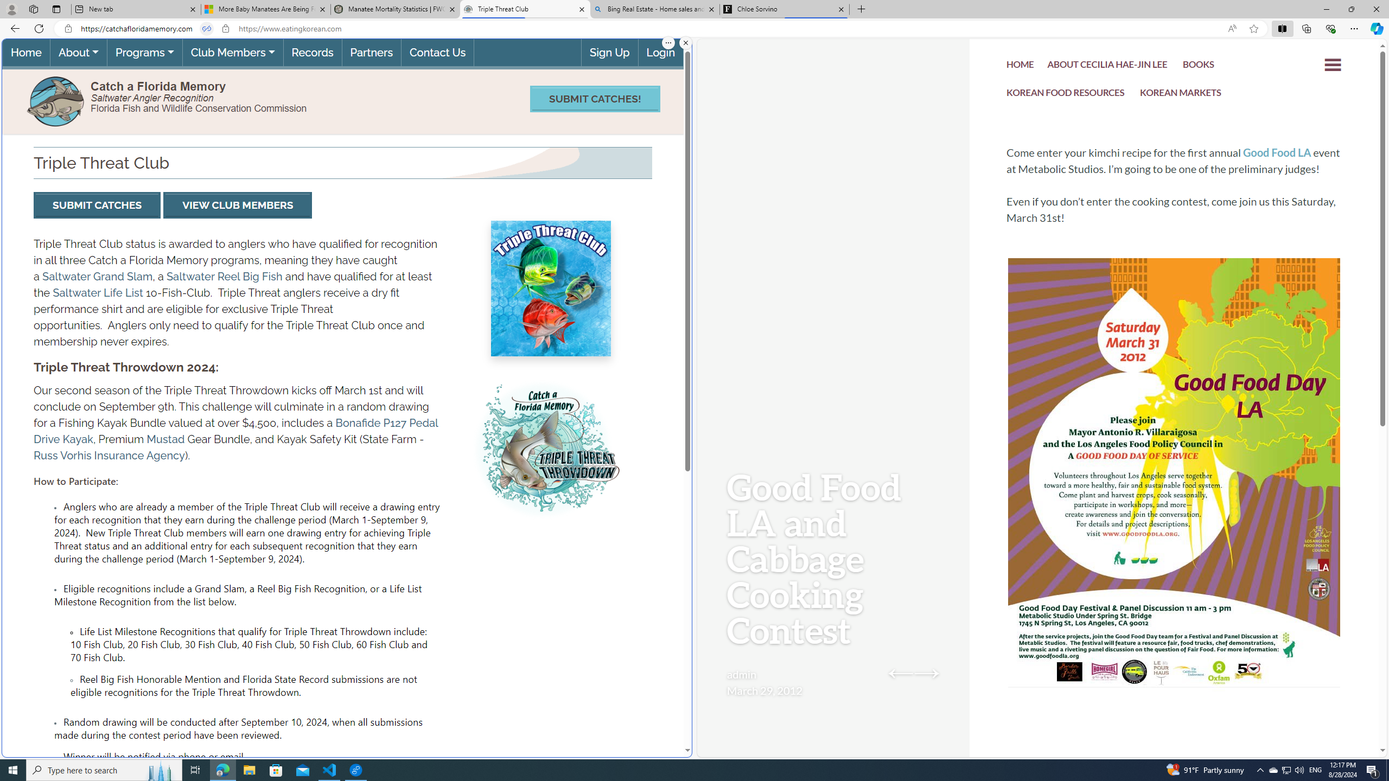 The height and width of the screenshot is (781, 1389). What do you see at coordinates (235, 431) in the screenshot?
I see `P127 Pedal Drive Kayak` at bounding box center [235, 431].